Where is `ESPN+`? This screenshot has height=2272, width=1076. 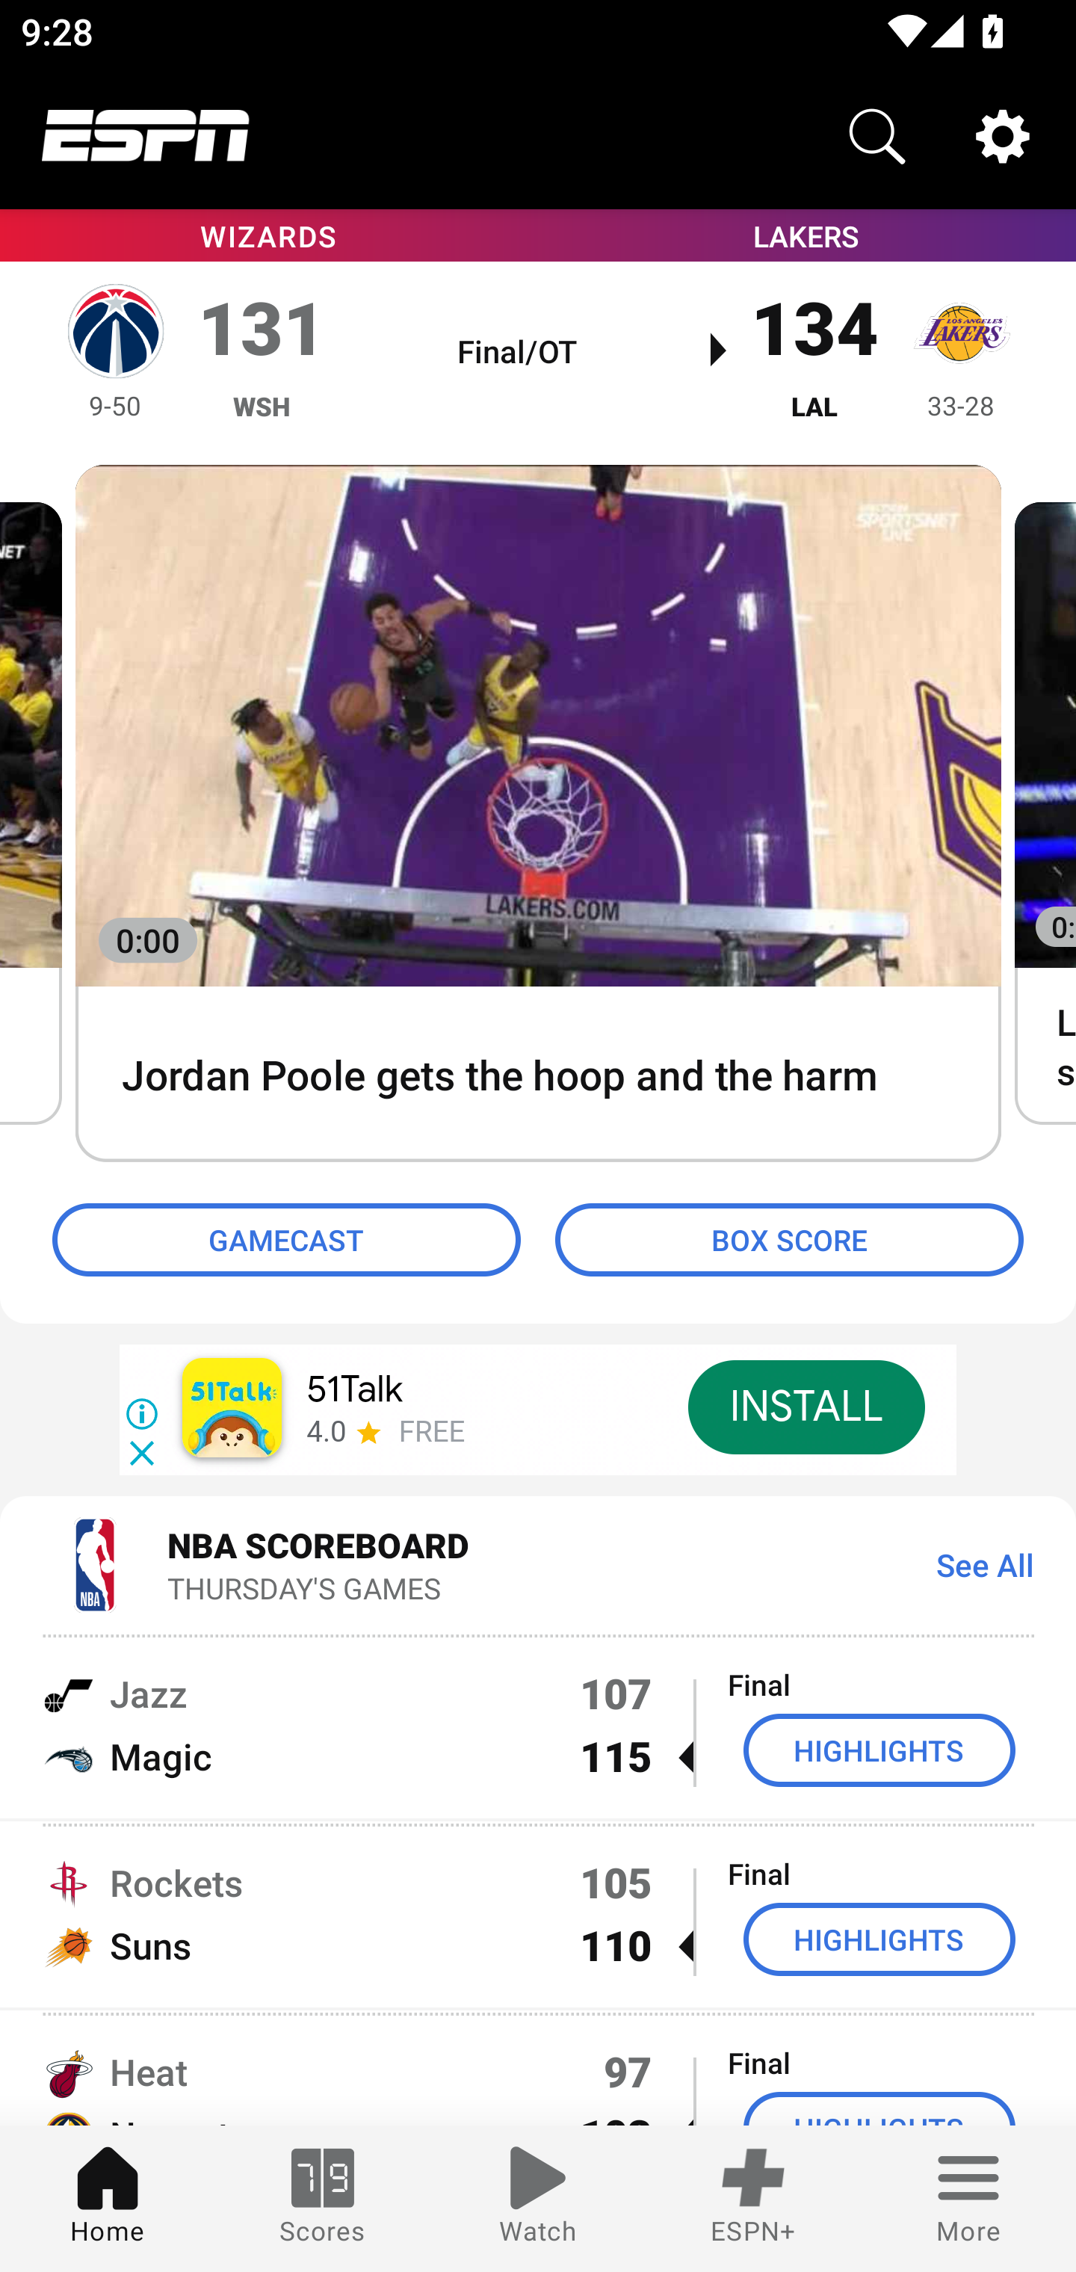
ESPN+ is located at coordinates (753, 2199).